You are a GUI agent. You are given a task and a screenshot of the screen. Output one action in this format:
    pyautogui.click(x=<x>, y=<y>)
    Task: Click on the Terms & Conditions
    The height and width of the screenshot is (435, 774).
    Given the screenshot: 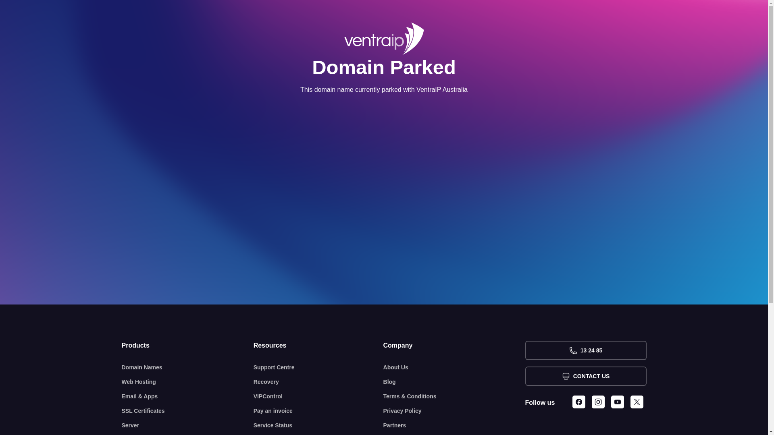 What is the action you would take?
    pyautogui.click(x=454, y=396)
    